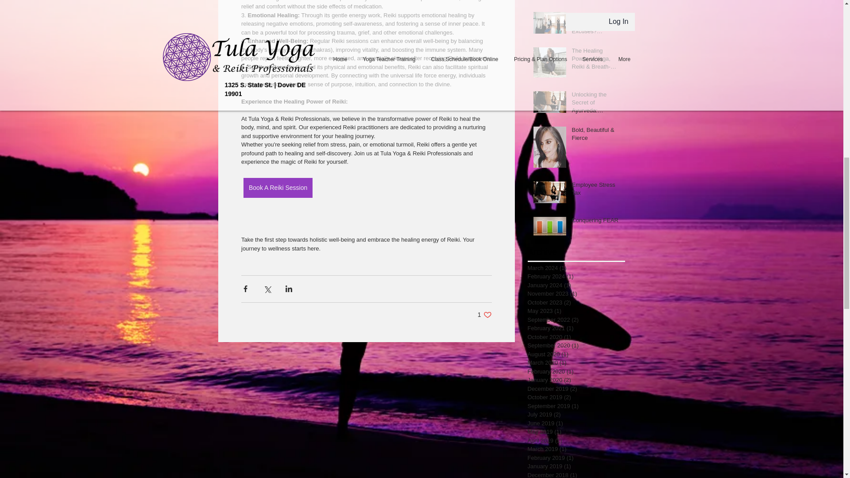 The height and width of the screenshot is (478, 850). Describe the element at coordinates (596, 222) in the screenshot. I see `Conquering FEAR` at that location.